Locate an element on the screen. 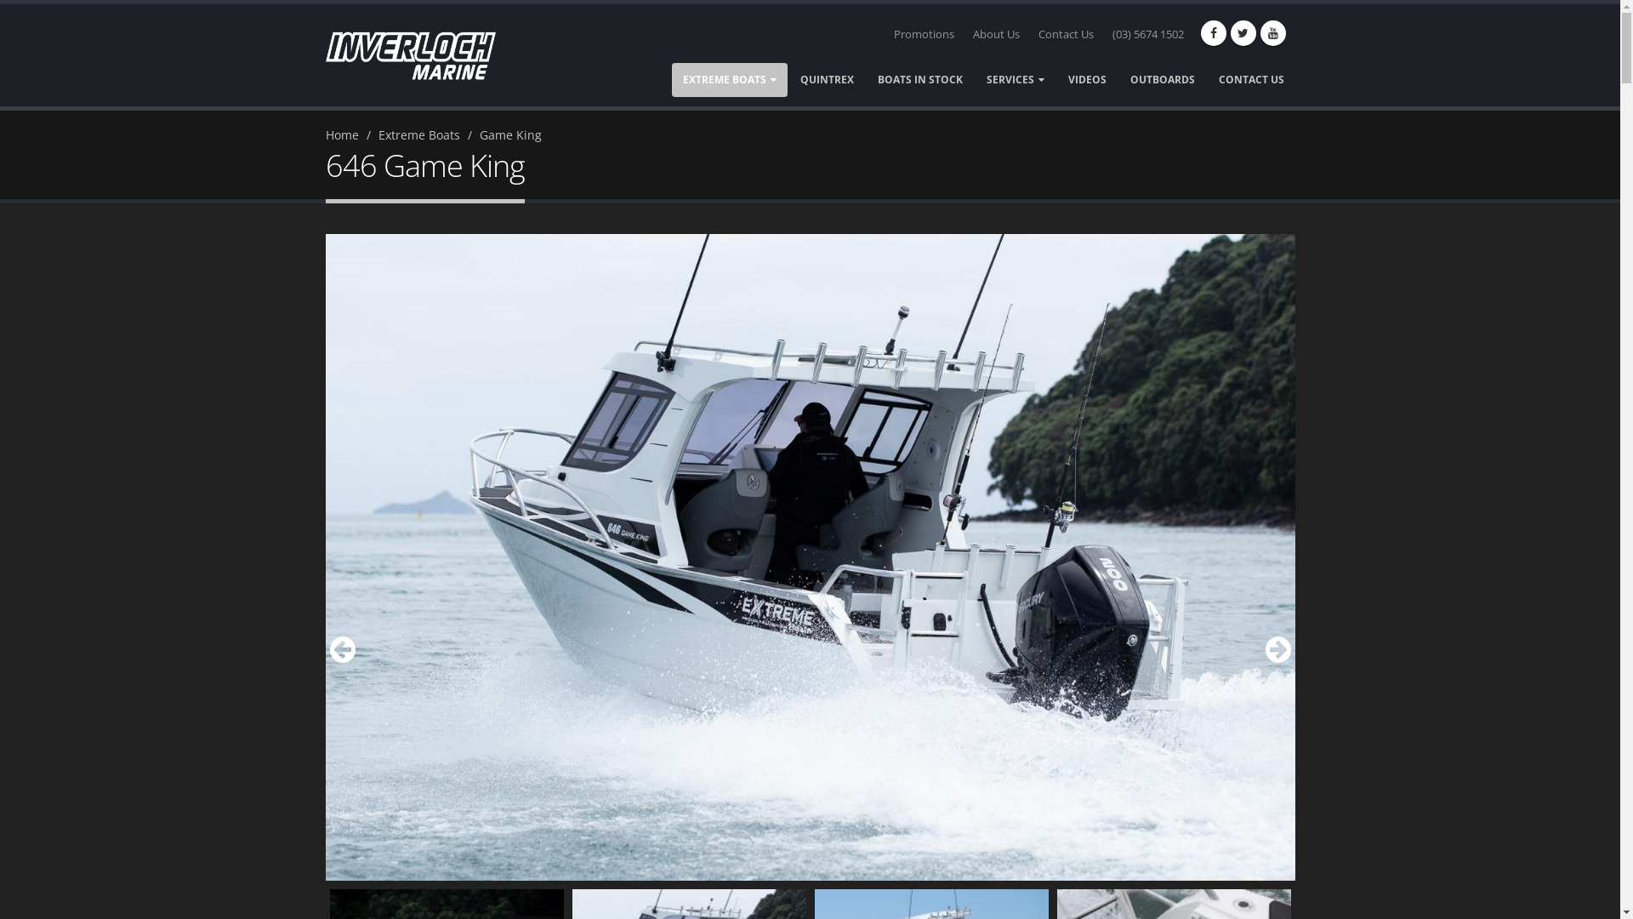 Image resolution: width=1633 pixels, height=919 pixels. CONTACT US is located at coordinates (1252, 80).